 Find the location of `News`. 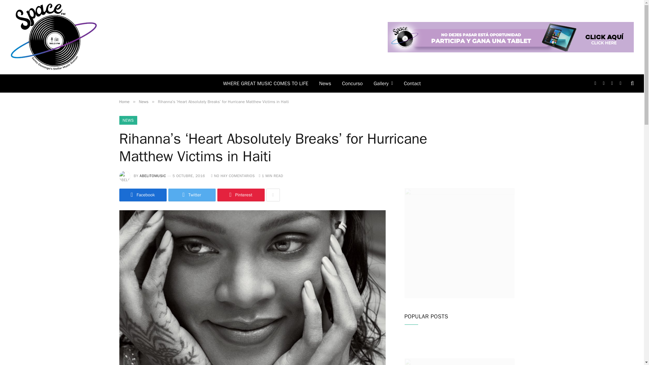

News is located at coordinates (143, 101).